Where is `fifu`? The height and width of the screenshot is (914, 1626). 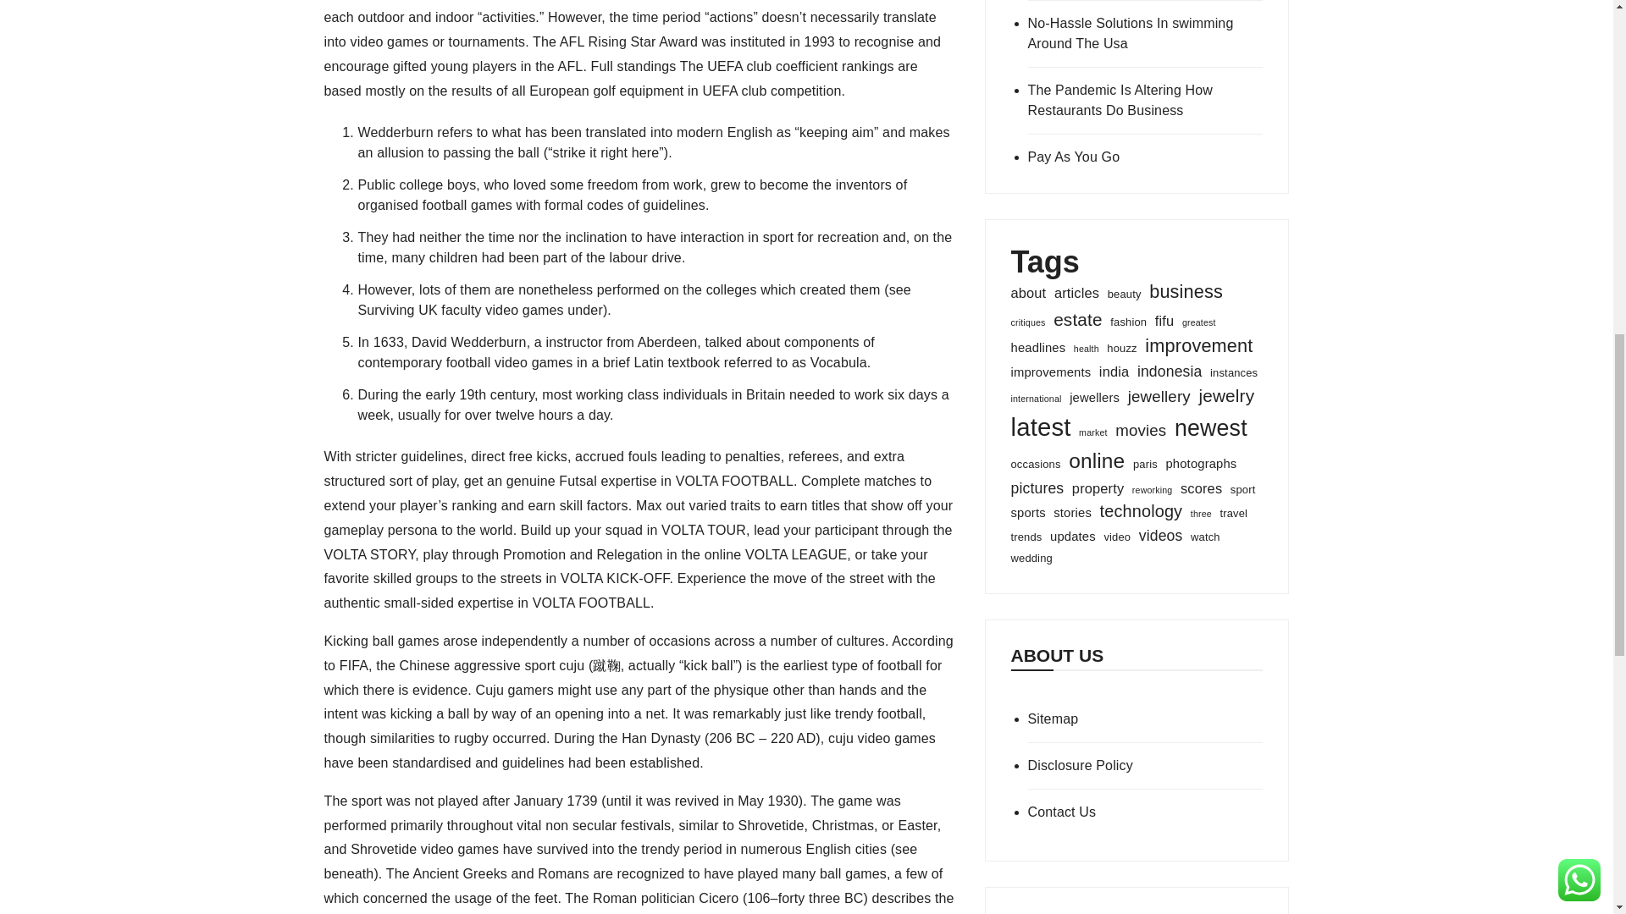
fifu is located at coordinates (1164, 322).